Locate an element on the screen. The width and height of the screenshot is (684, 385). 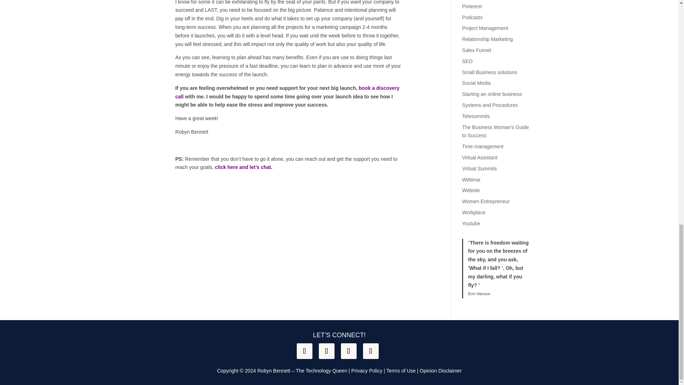
Follow on Pinterest is located at coordinates (370, 351).